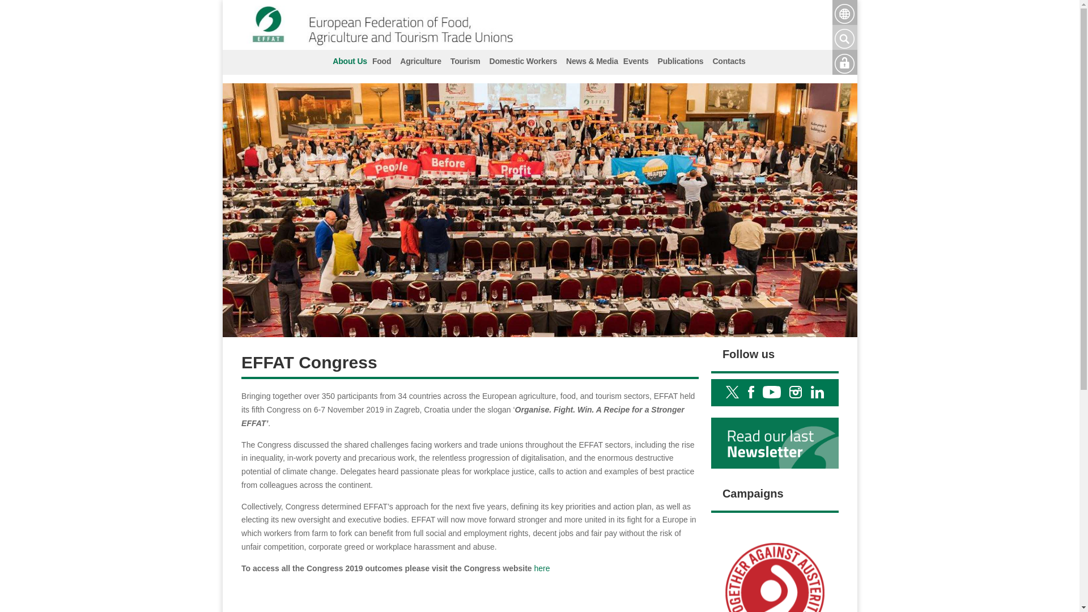 The image size is (1088, 612). Describe the element at coordinates (636, 62) in the screenshot. I see `Events` at that location.